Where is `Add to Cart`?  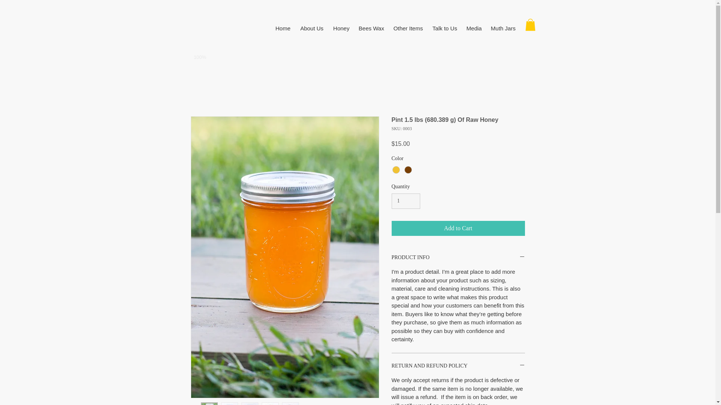
Add to Cart is located at coordinates (458, 228).